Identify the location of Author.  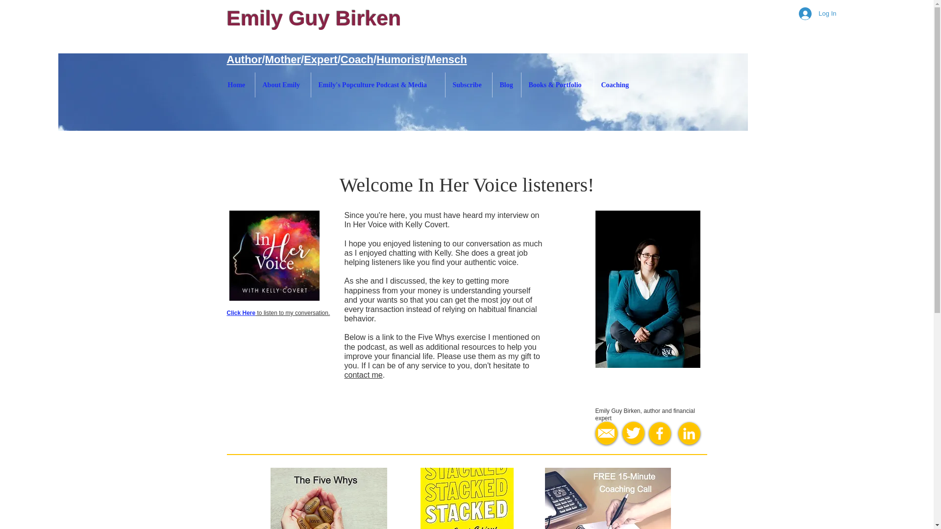
(244, 59).